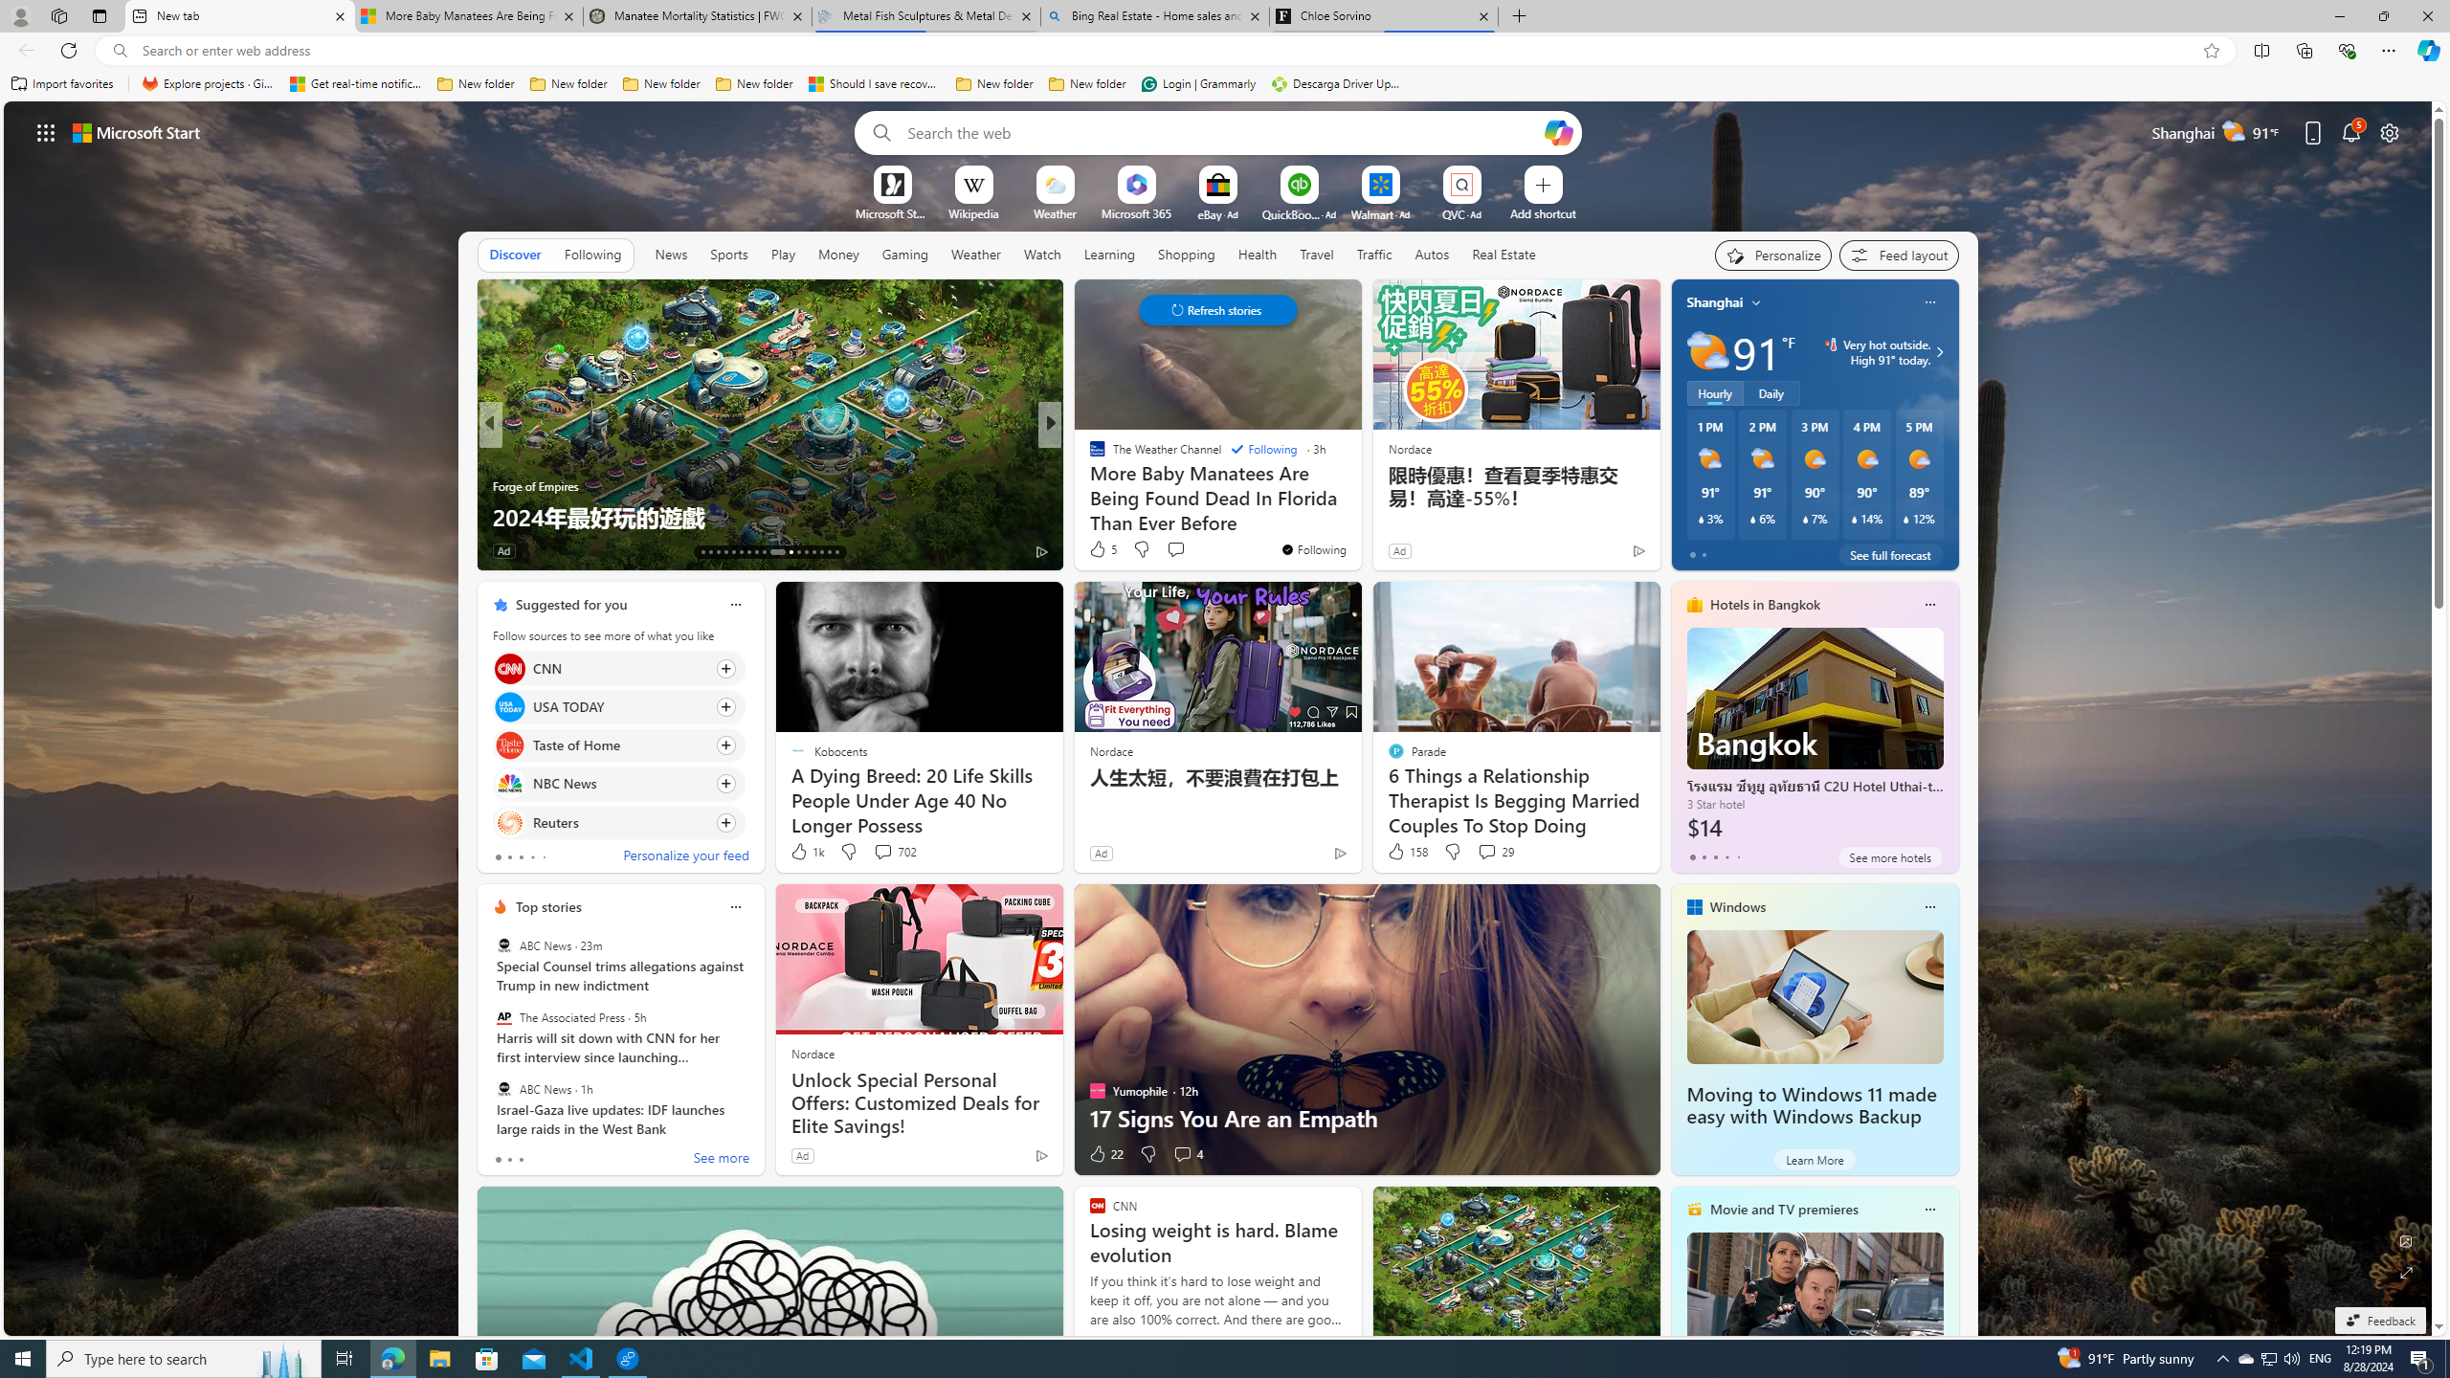  What do you see at coordinates (1815, 997) in the screenshot?
I see `Moving to Windows 11 made easy with Windows Backup` at bounding box center [1815, 997].